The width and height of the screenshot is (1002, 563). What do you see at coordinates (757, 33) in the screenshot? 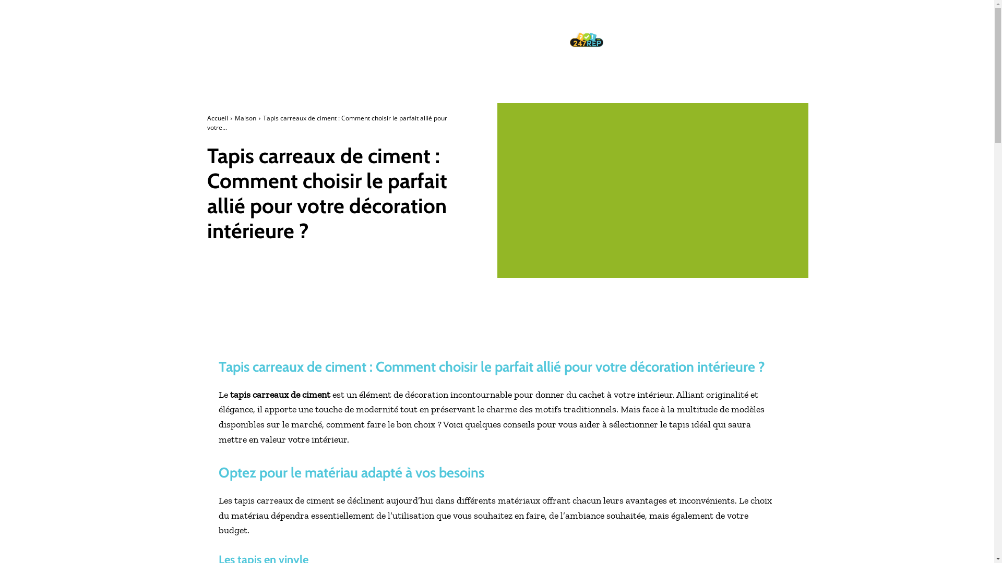
I see `Maison` at bounding box center [757, 33].